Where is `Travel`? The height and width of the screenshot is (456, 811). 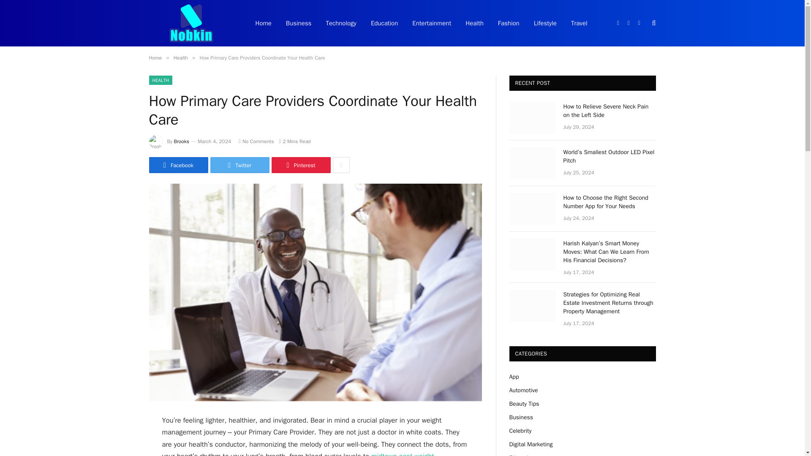 Travel is located at coordinates (579, 23).